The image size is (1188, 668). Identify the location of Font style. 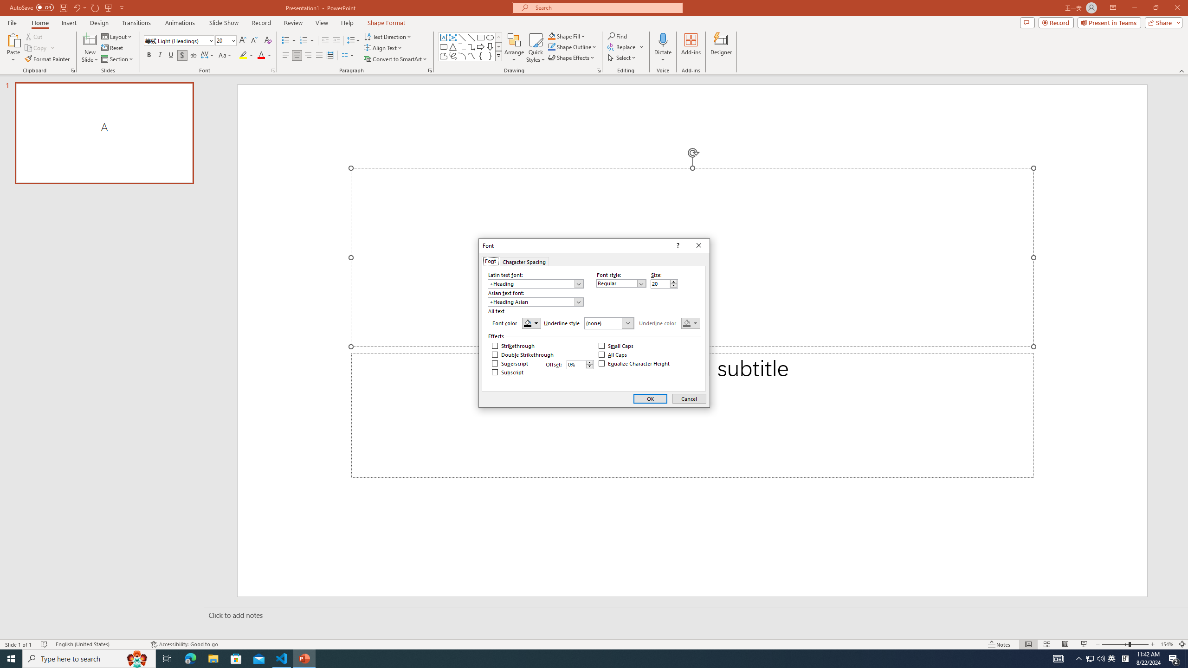
(621, 283).